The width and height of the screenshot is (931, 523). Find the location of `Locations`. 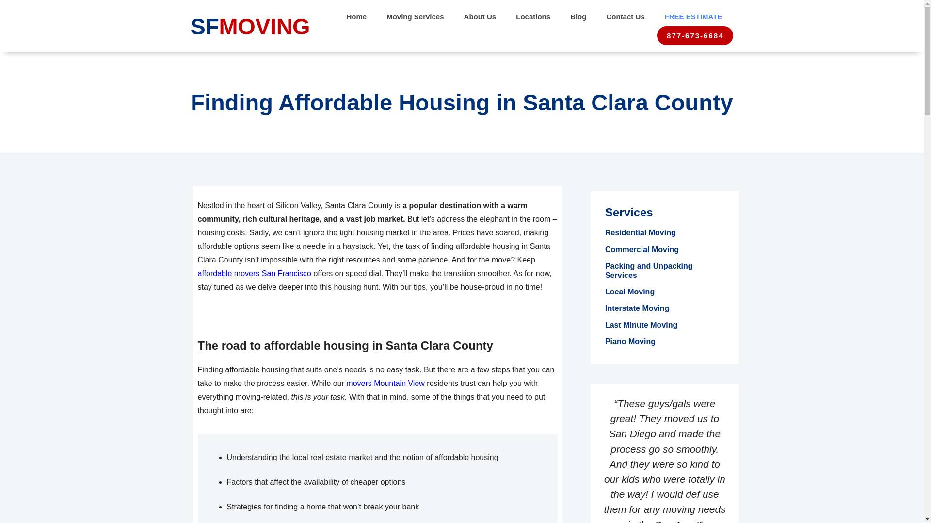

Locations is located at coordinates (533, 16).